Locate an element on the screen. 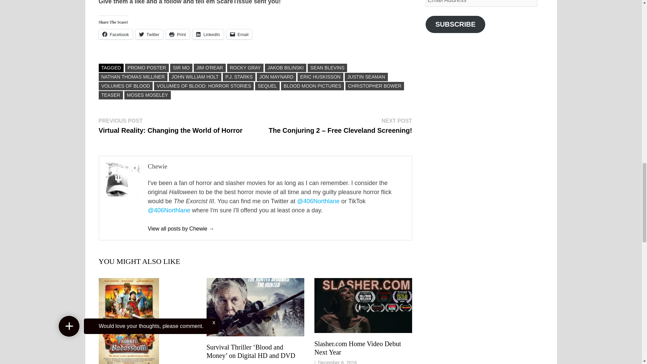 The height and width of the screenshot is (364, 647). Click to share on LinkedIn is located at coordinates (208, 34).